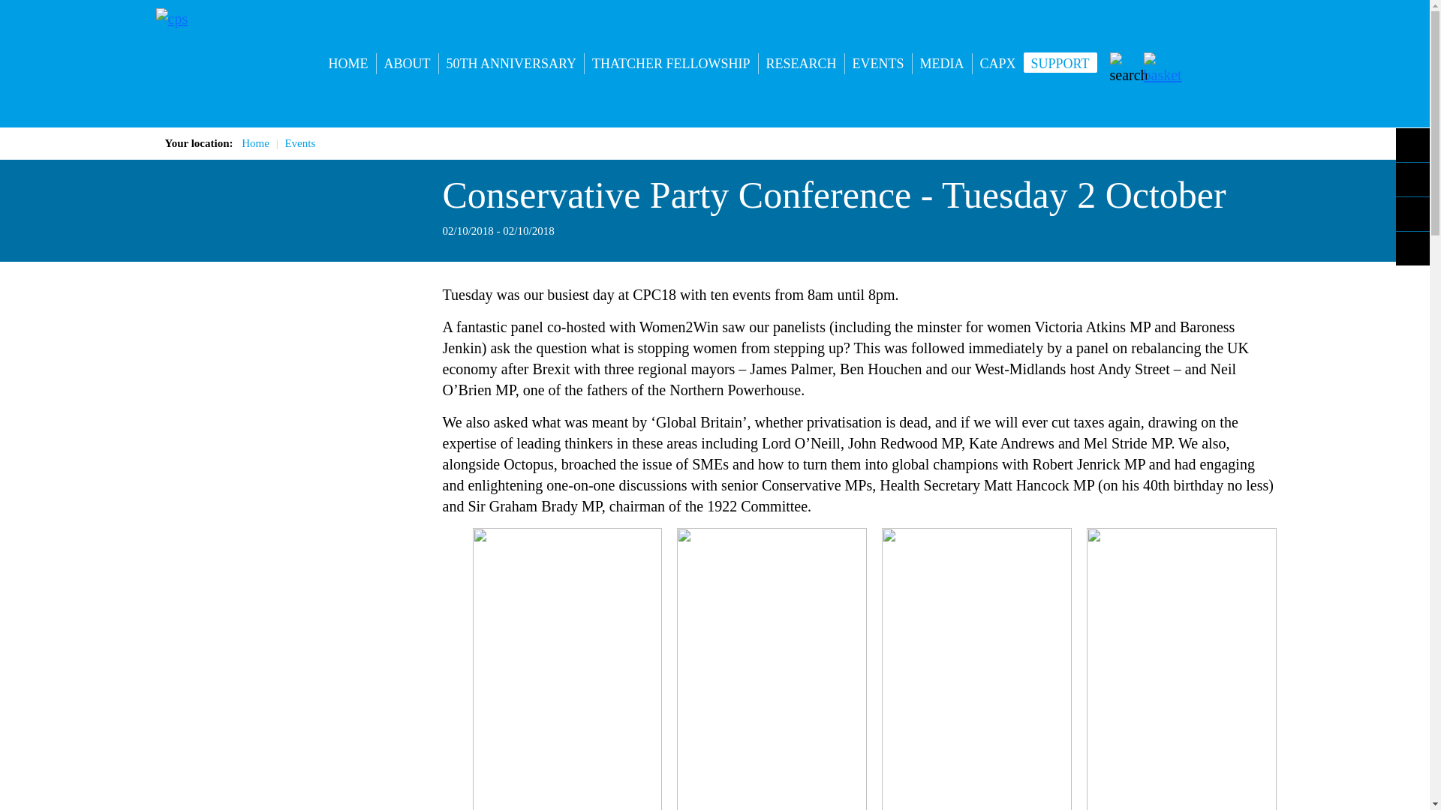 This screenshot has height=810, width=1441. Describe the element at coordinates (671, 64) in the screenshot. I see `THATCHER FELLOWSHIP` at that location.